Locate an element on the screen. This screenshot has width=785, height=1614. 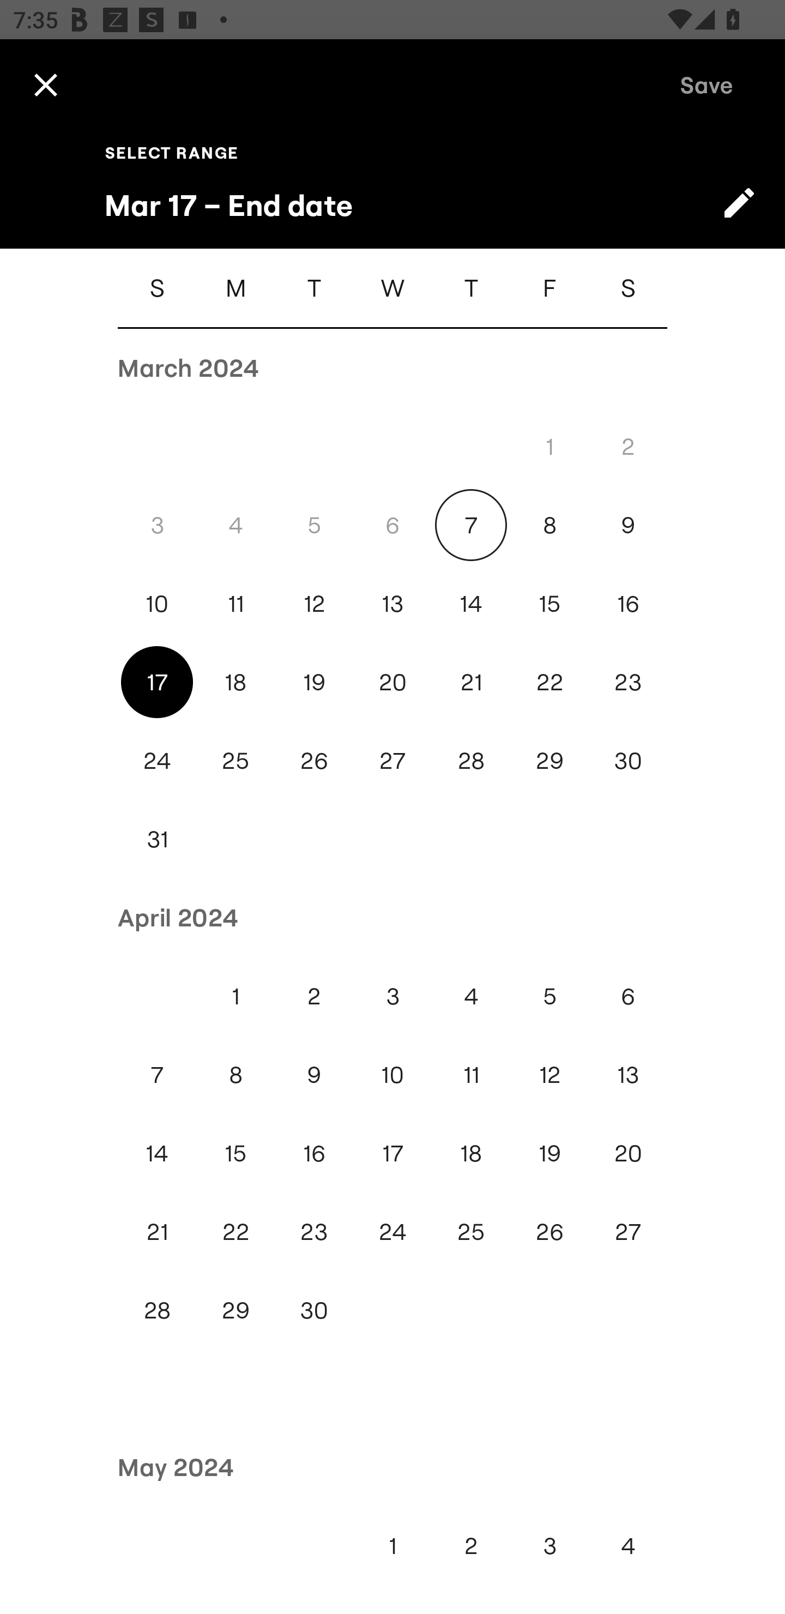
23 Tue, Apr 23 is located at coordinates (314, 1232).